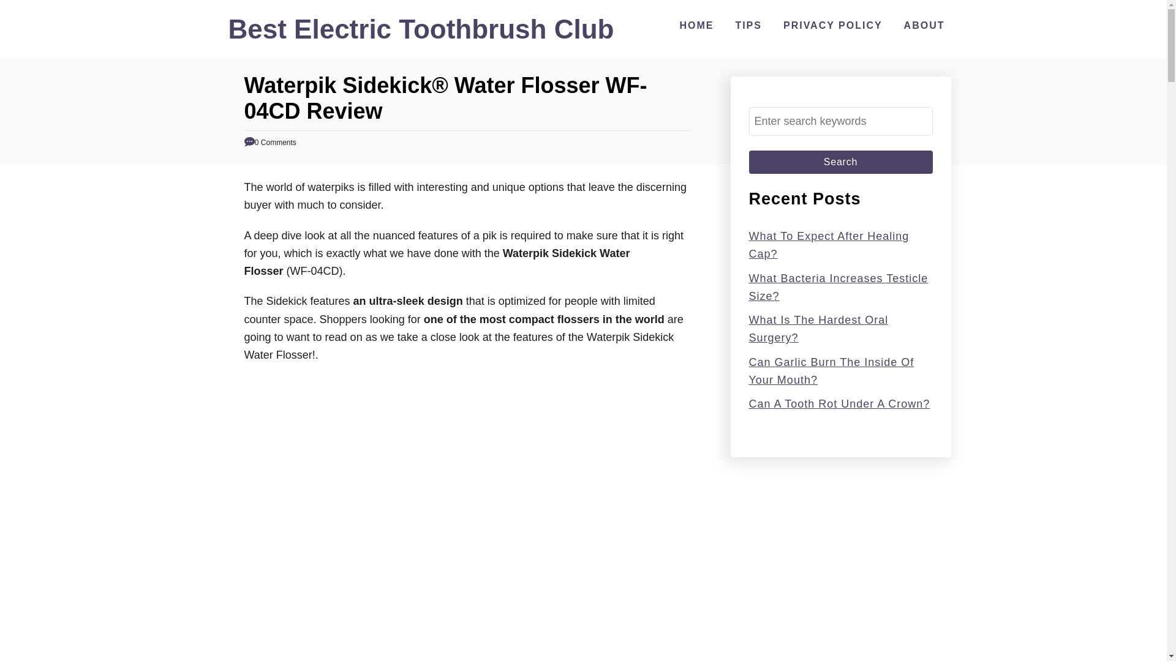 This screenshot has height=661, width=1176. I want to click on PRIVACY POLICY, so click(833, 25).